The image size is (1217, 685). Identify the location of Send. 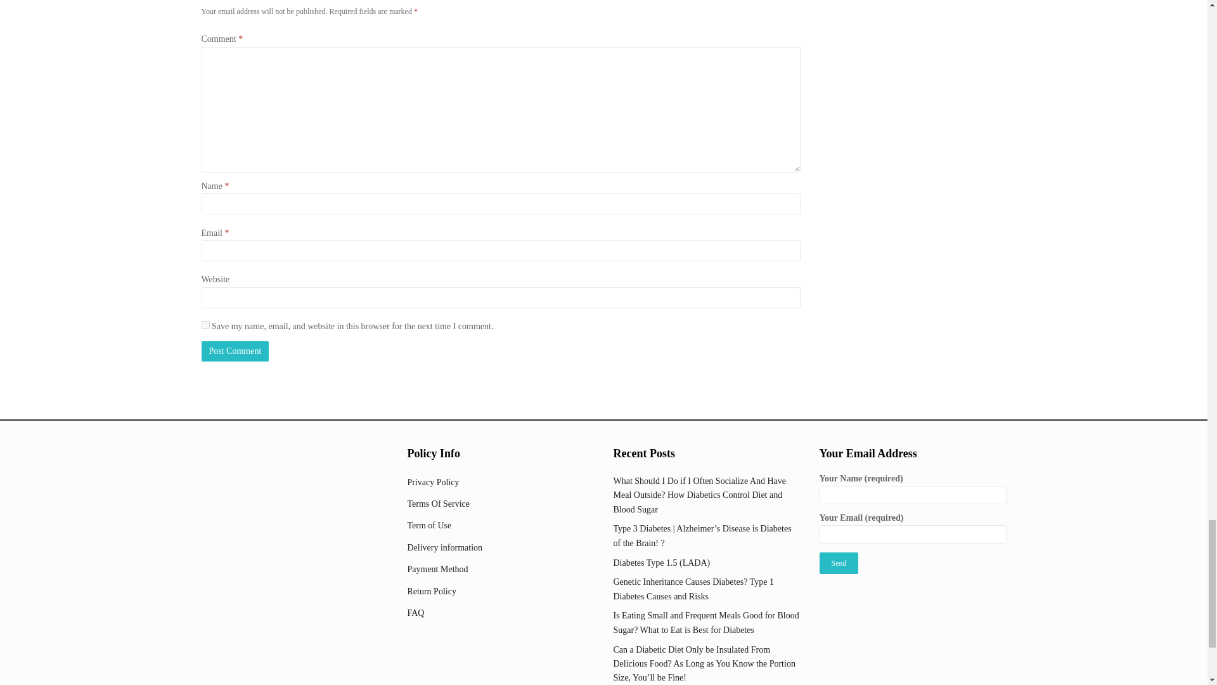
(838, 563).